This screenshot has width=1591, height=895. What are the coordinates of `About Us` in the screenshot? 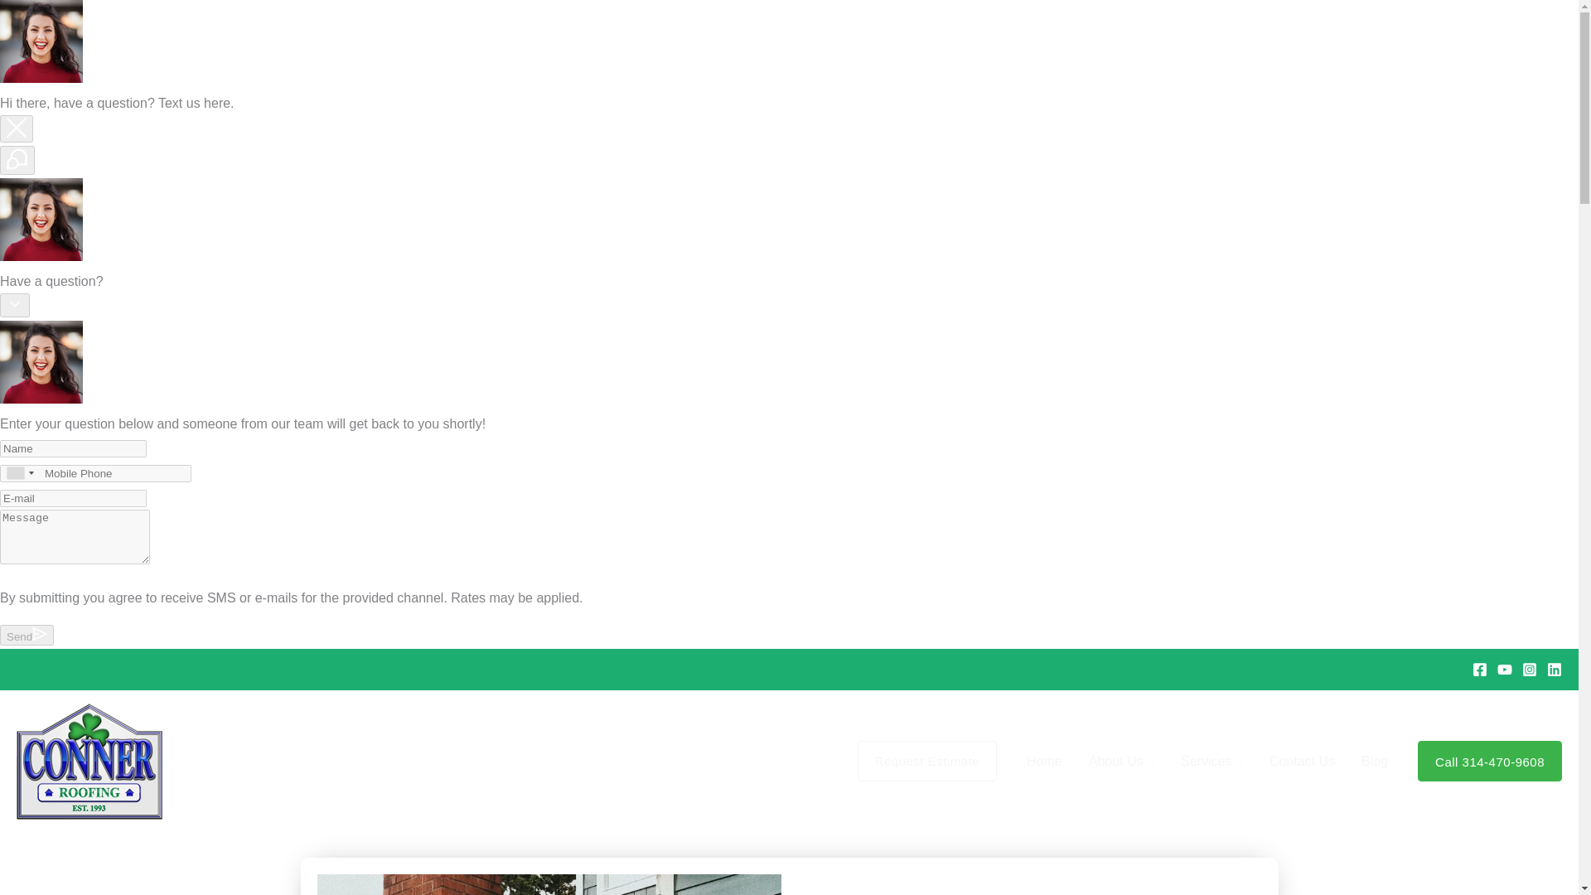 It's located at (1121, 761).